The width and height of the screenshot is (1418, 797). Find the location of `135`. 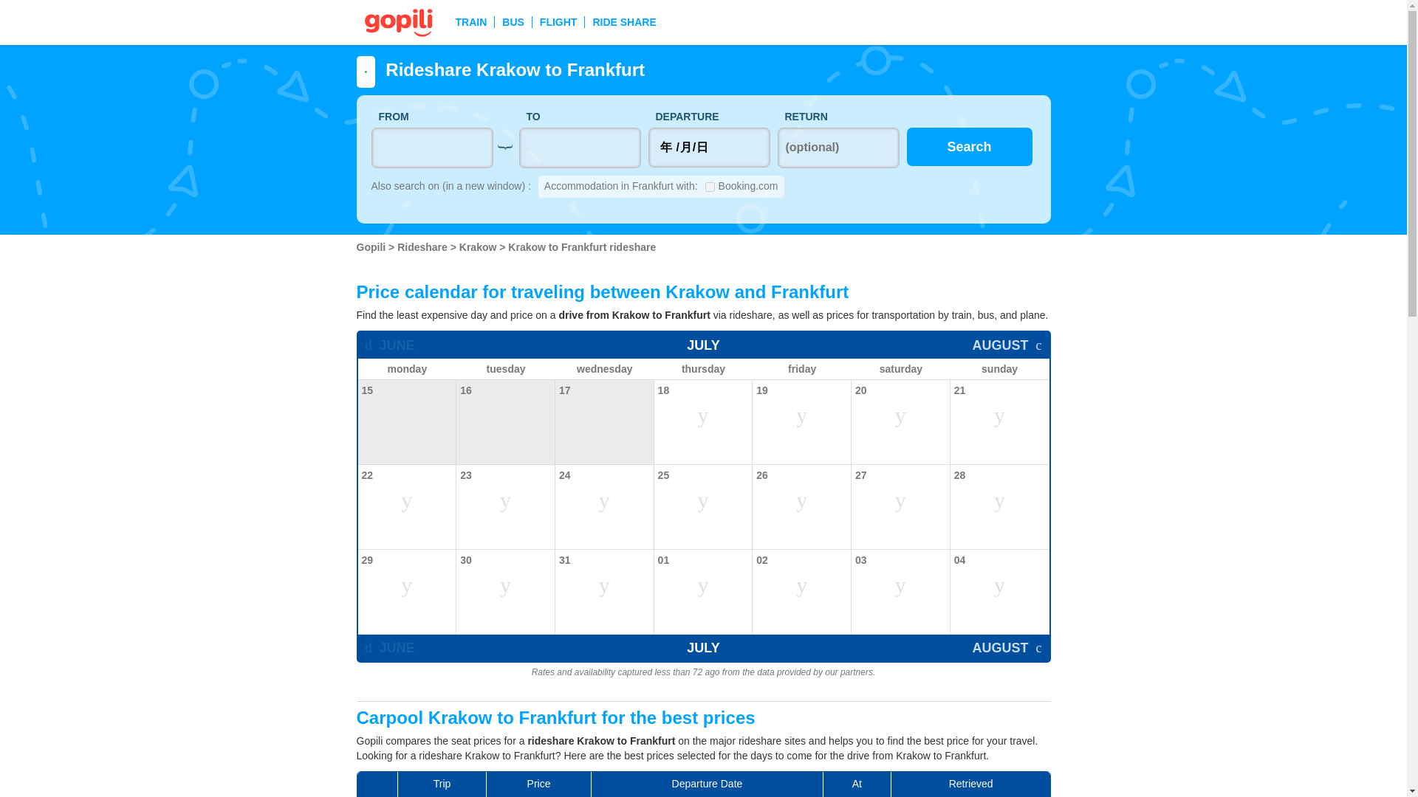

135 is located at coordinates (709, 187).